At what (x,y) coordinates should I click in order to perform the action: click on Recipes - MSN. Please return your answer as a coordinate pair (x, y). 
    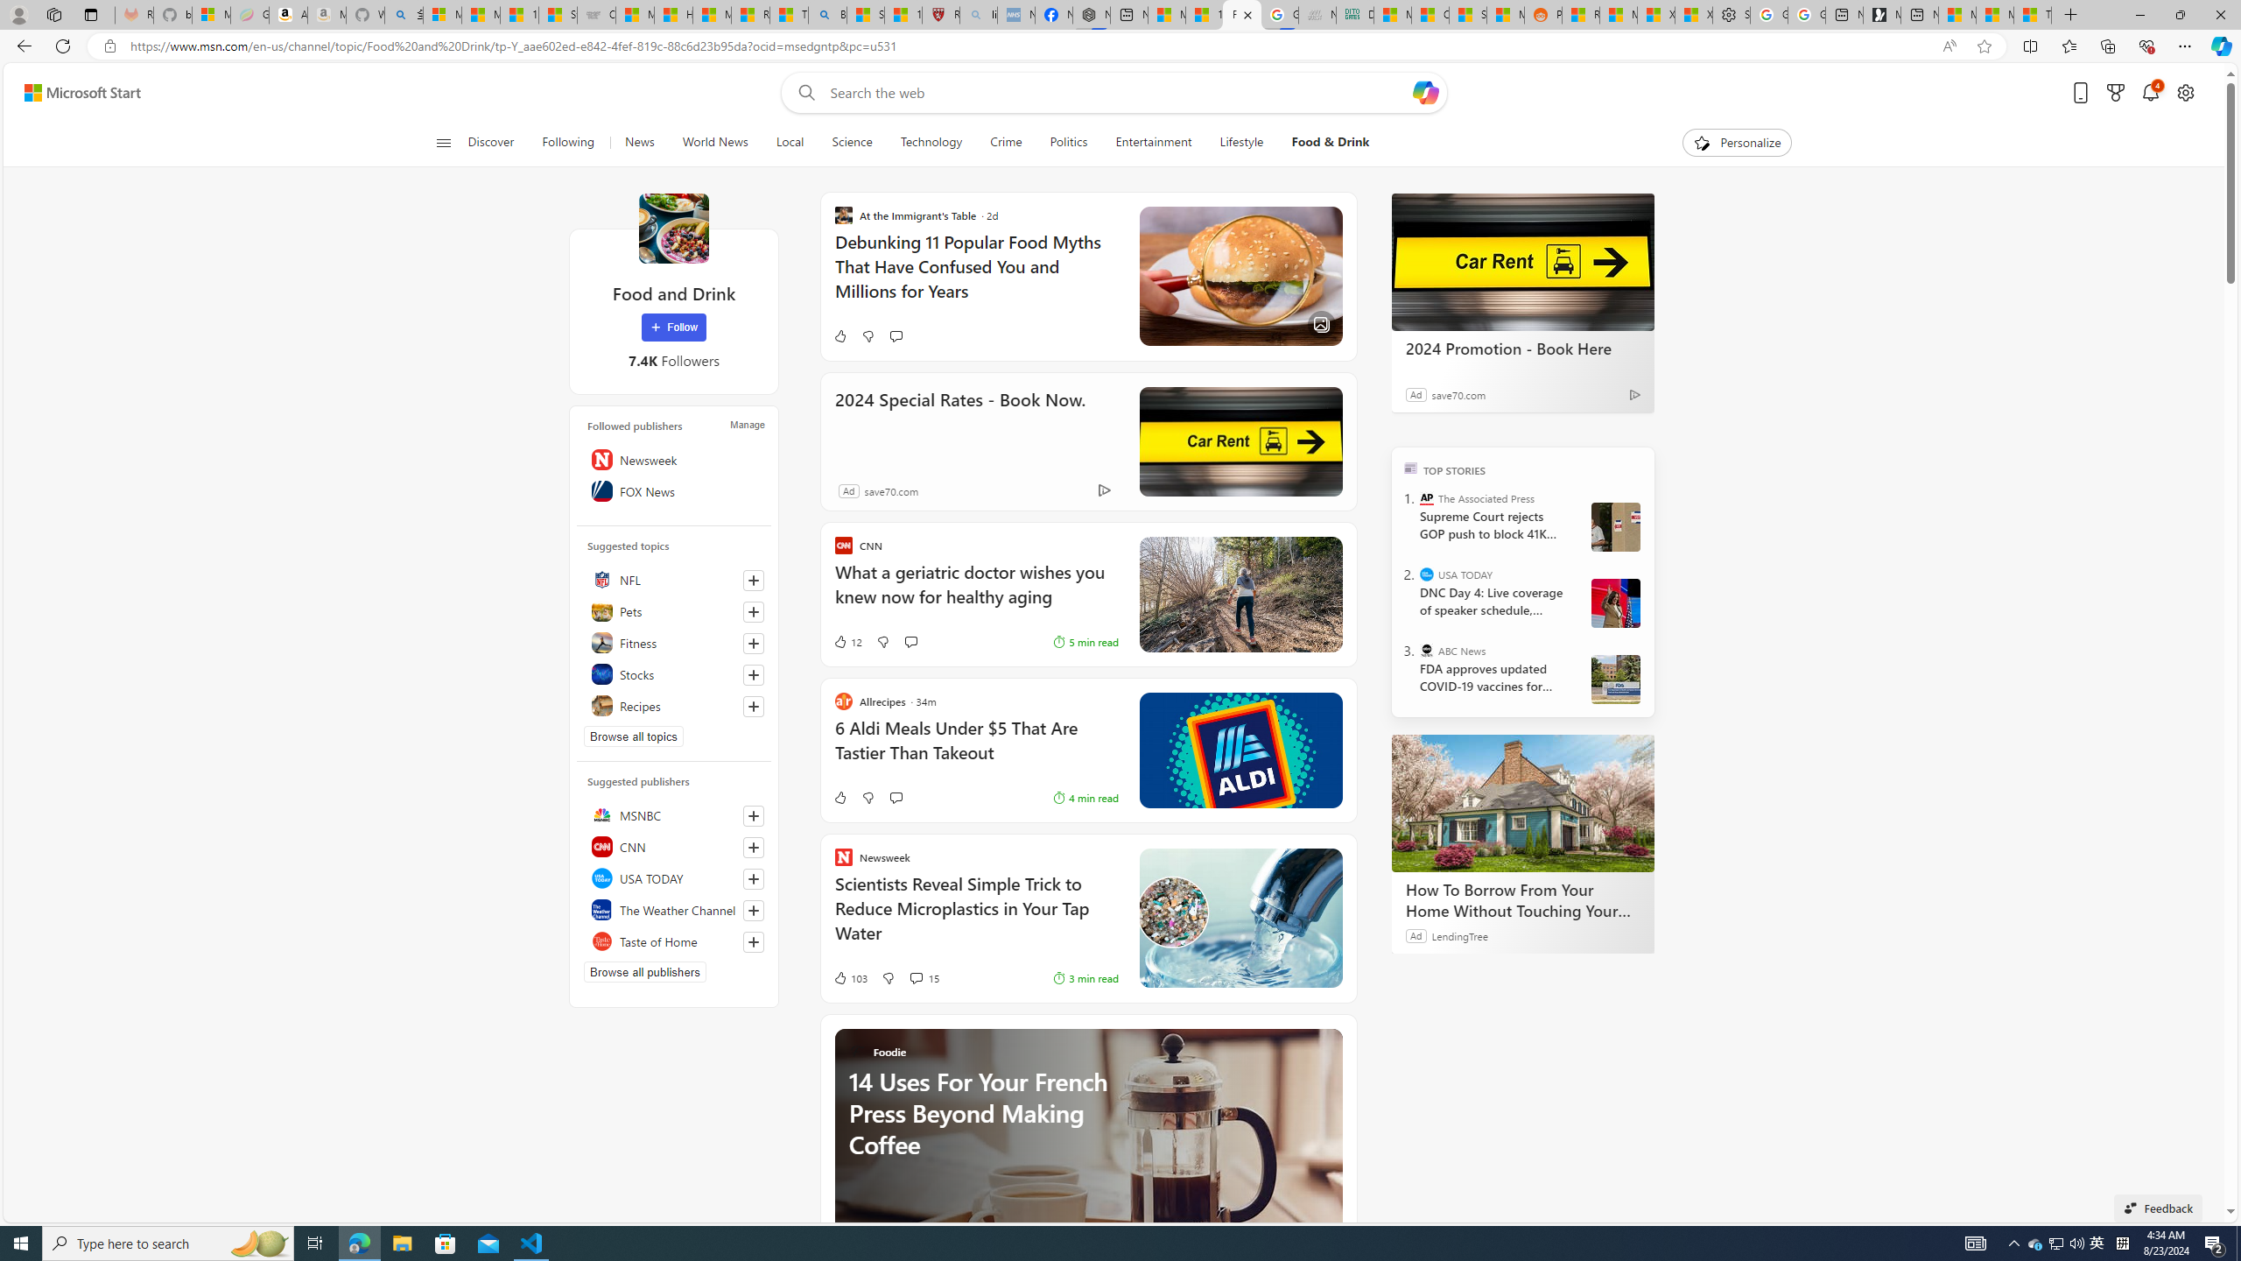
    Looking at the image, I should click on (750, 15).